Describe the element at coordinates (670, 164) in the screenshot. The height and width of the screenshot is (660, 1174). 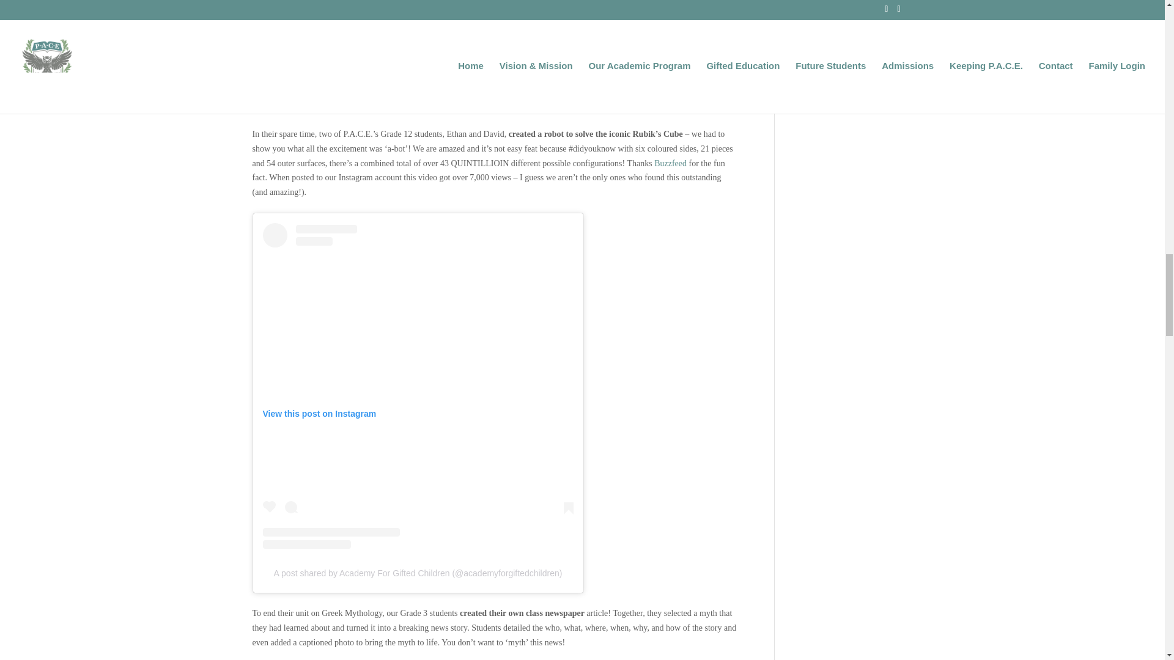
I see `Buzzfeed` at that location.